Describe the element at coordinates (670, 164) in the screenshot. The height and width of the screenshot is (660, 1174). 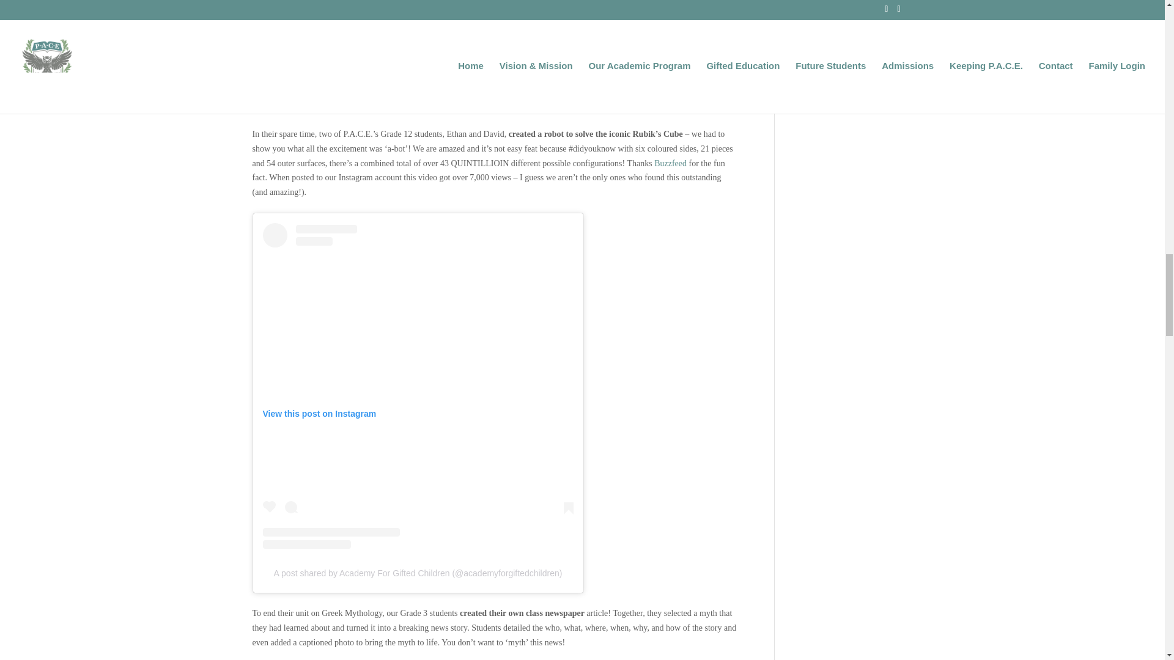
I see `Buzzfeed` at that location.